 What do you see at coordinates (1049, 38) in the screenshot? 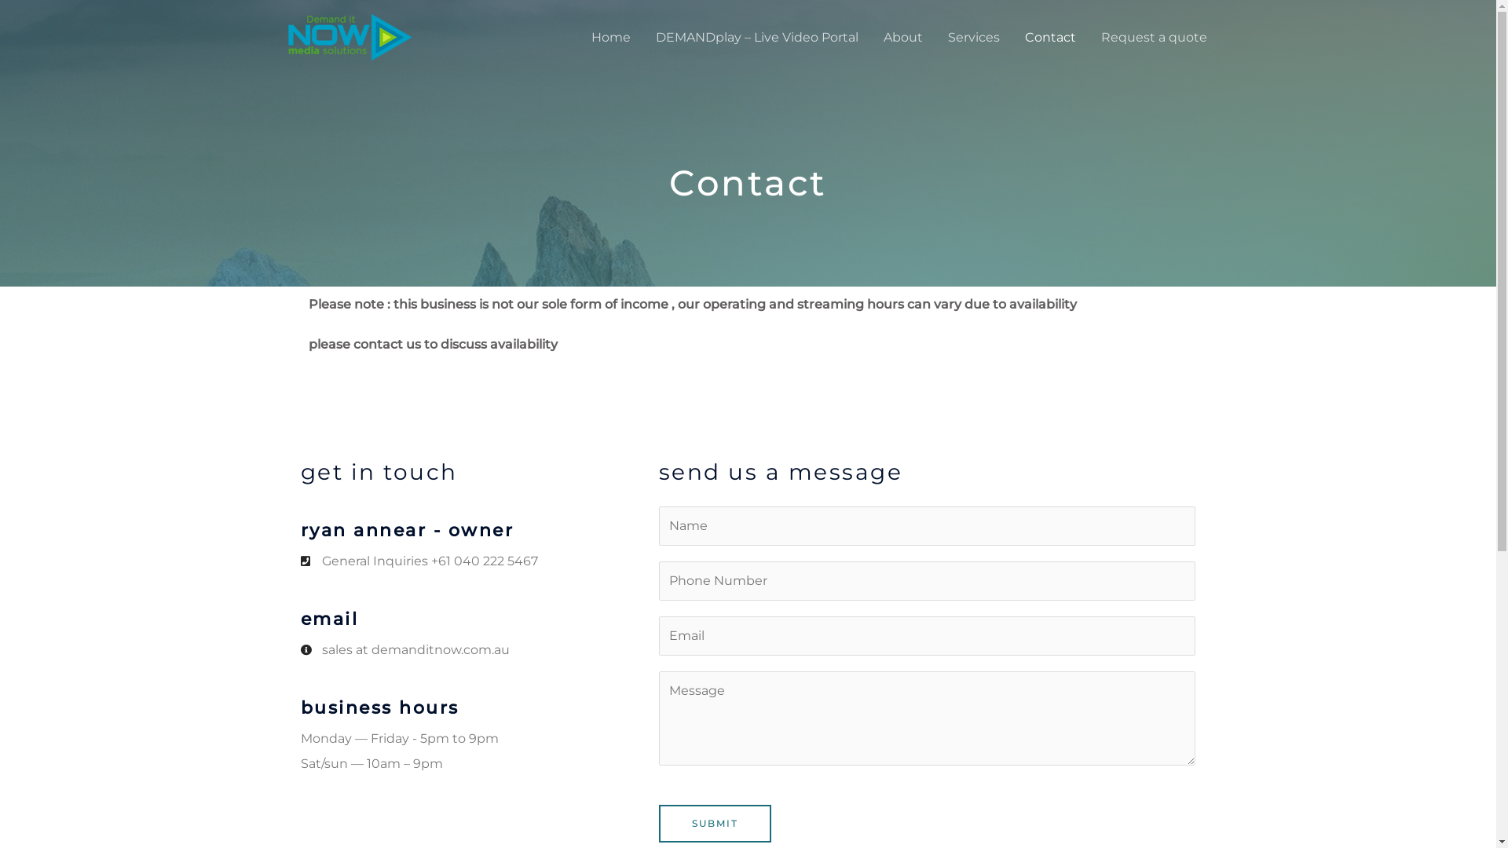
I see `Contact` at bounding box center [1049, 38].